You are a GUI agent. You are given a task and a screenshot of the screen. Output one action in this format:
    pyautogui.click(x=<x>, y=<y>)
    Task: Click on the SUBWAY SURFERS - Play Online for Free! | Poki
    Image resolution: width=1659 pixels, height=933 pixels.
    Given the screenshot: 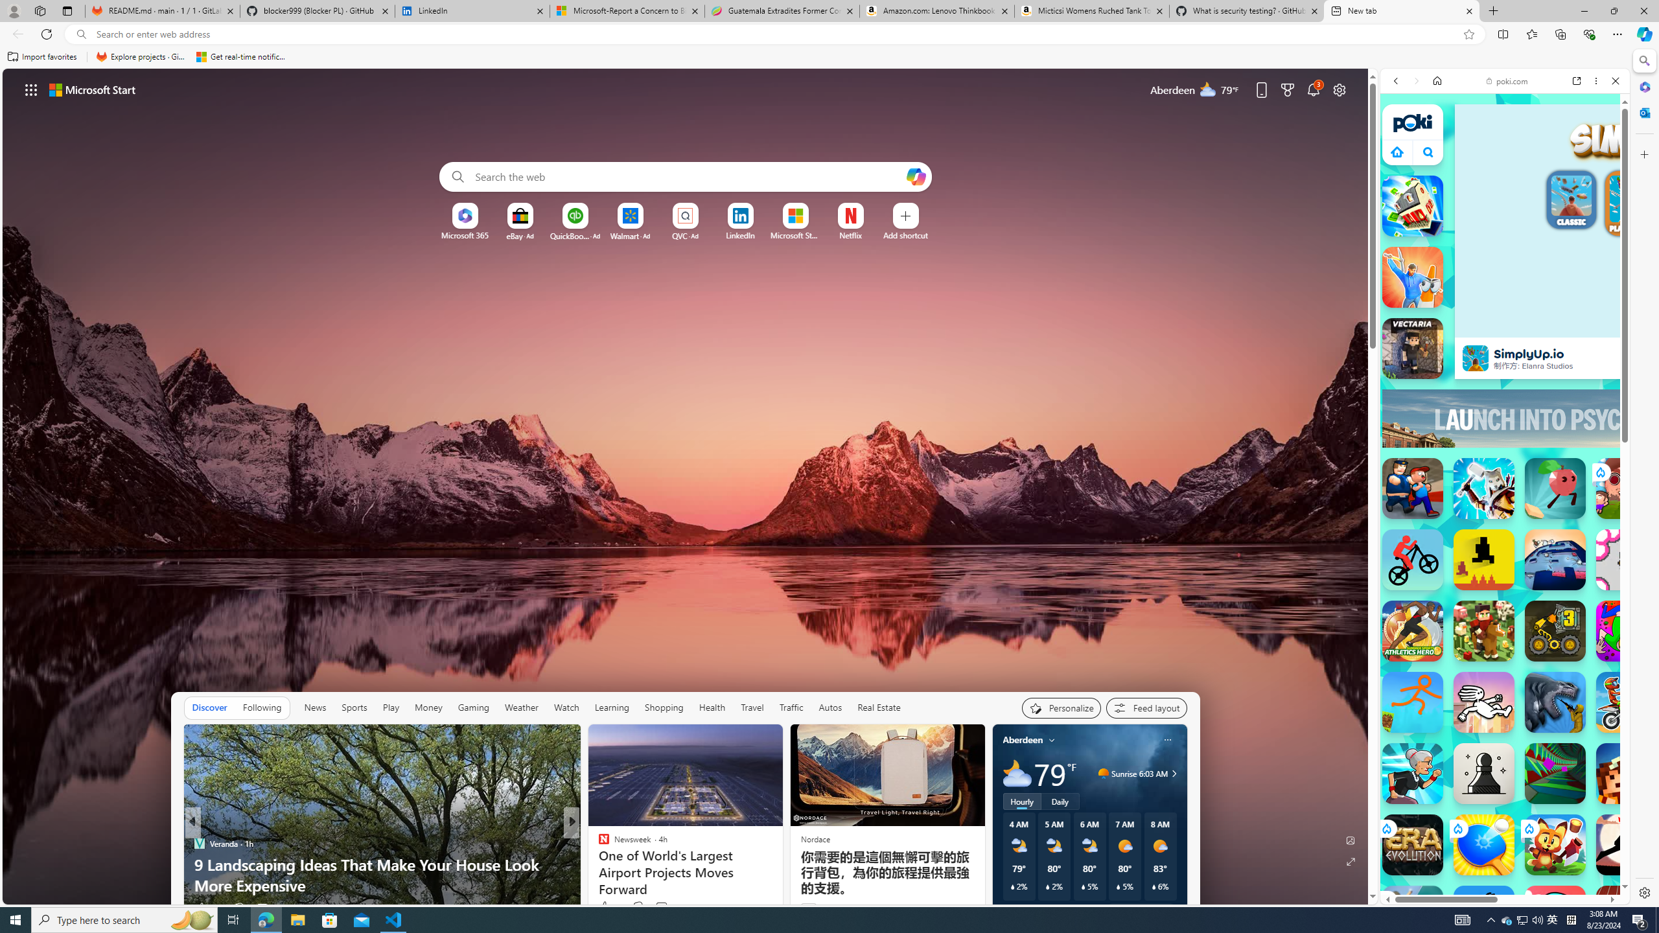 What is the action you would take?
    pyautogui.click(x=1500, y=893)
    